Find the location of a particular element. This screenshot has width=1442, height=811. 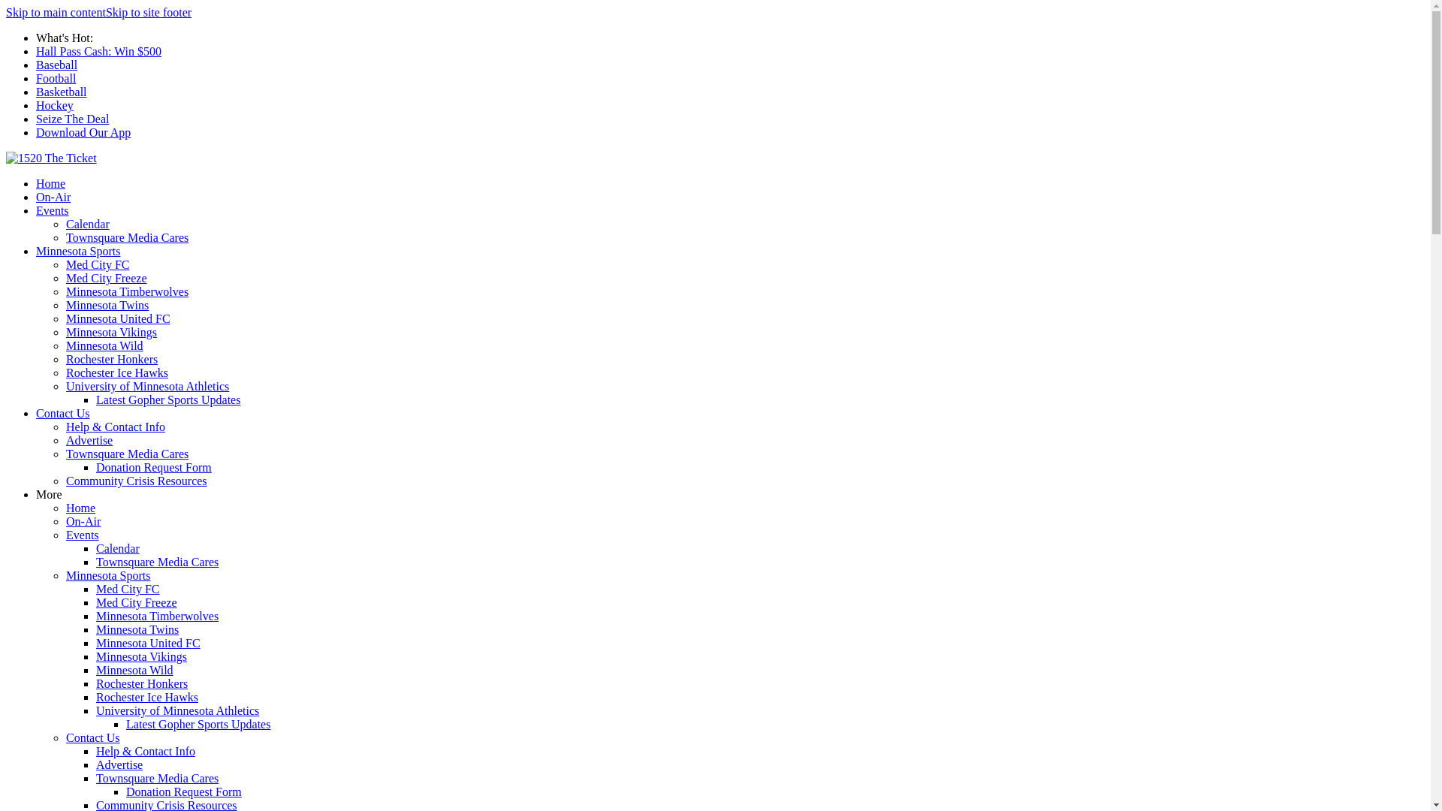

Townsquare Media Cares is located at coordinates (158, 562).